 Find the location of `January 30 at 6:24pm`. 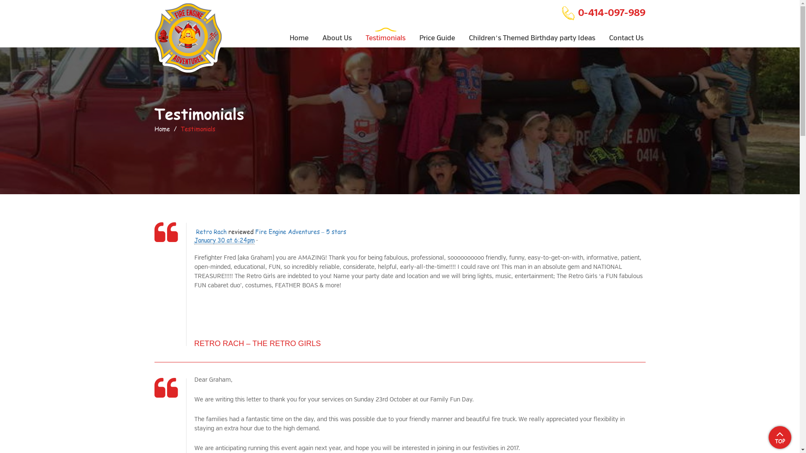

January 30 at 6:24pm is located at coordinates (224, 240).